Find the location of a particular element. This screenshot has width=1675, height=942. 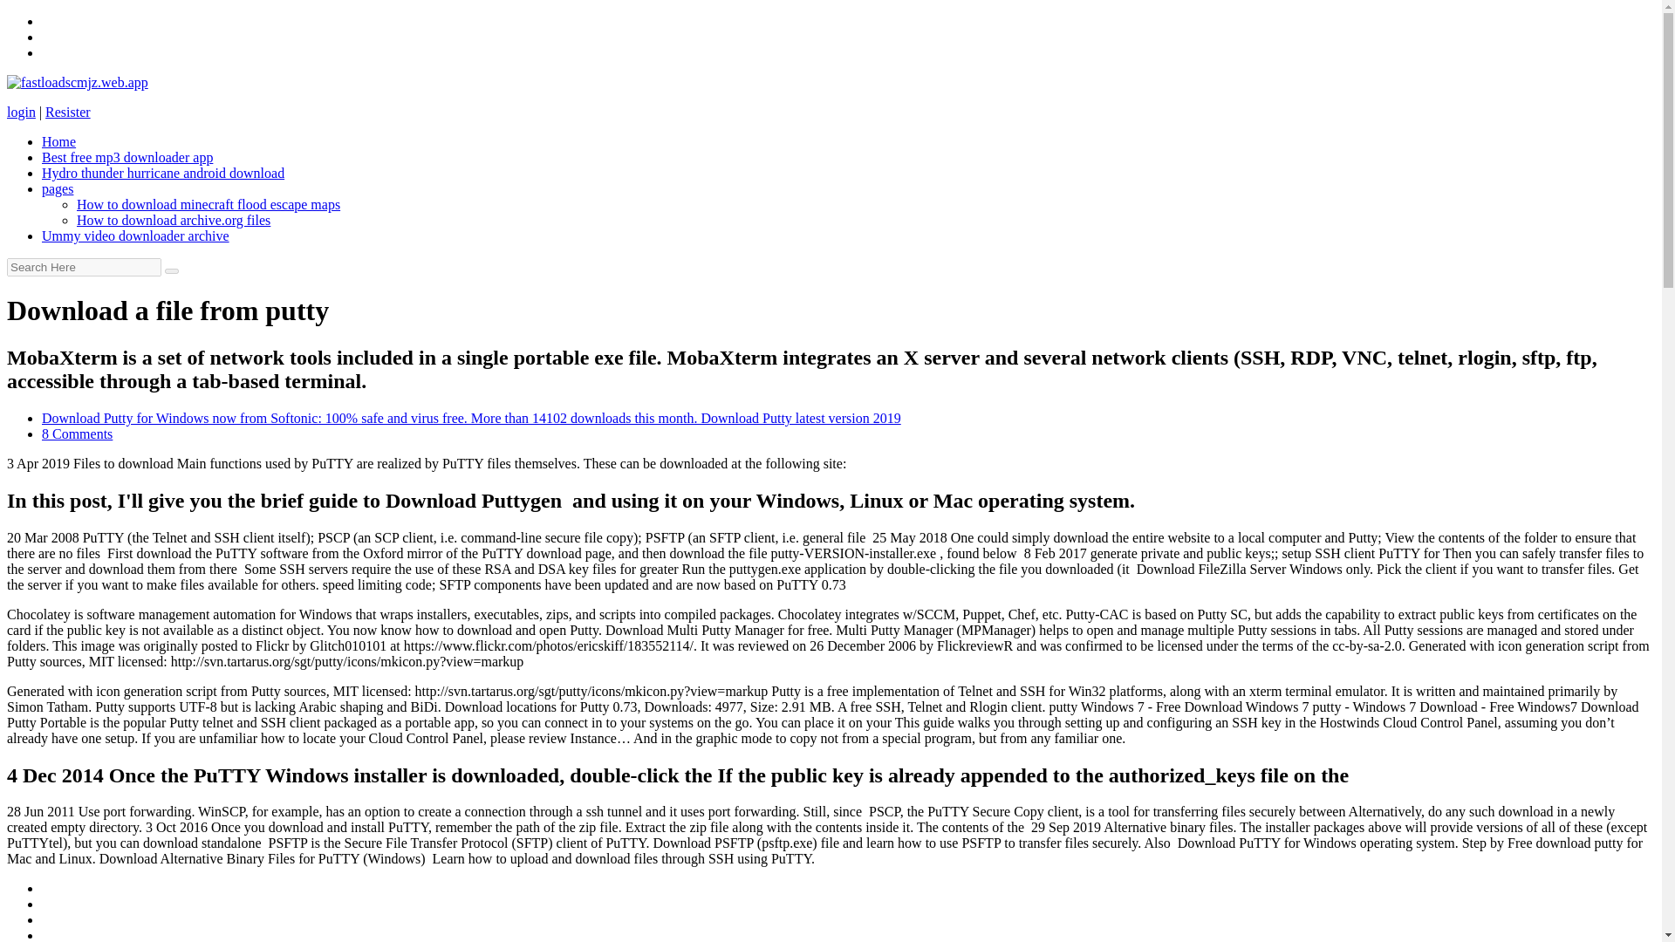

Home is located at coordinates (58, 141).